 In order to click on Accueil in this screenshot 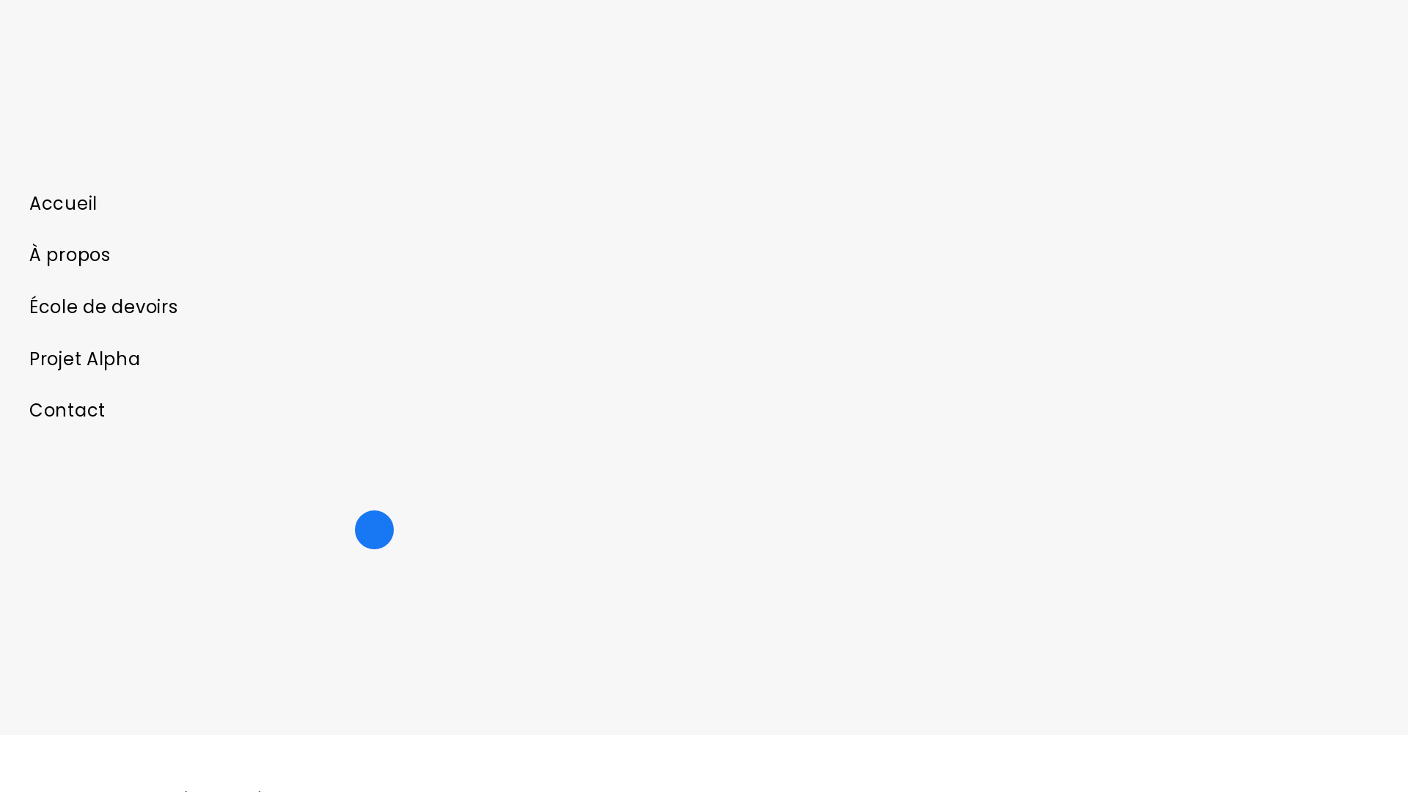, I will do `click(374, 204)`.